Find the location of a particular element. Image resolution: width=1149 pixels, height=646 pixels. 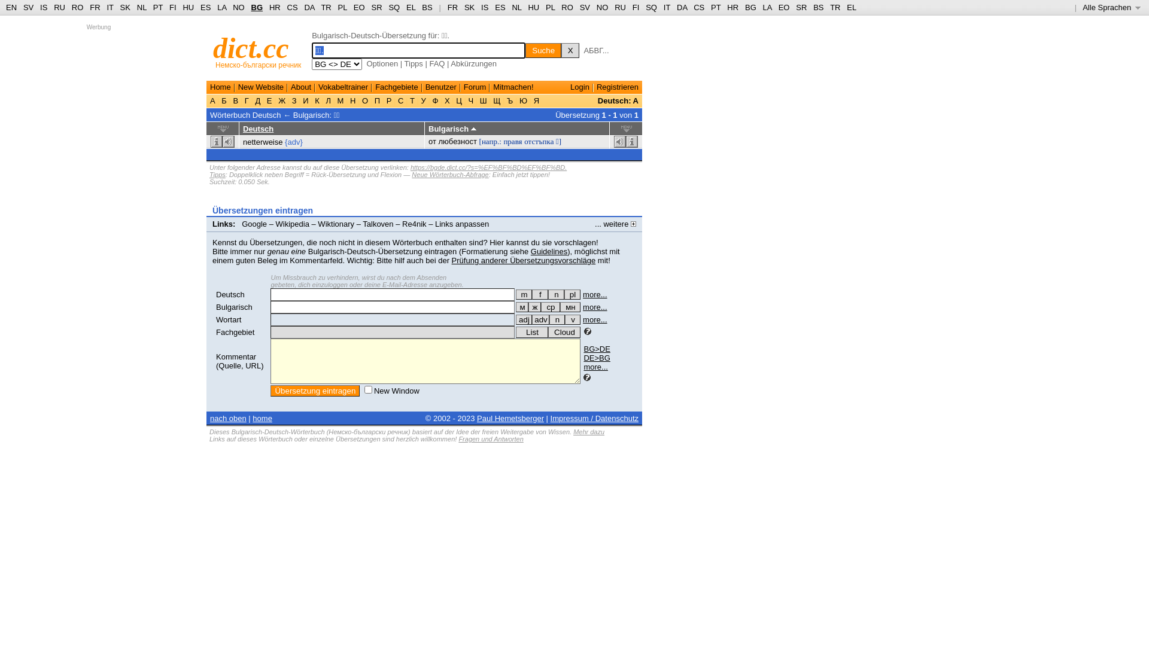

RO is located at coordinates (567, 7).